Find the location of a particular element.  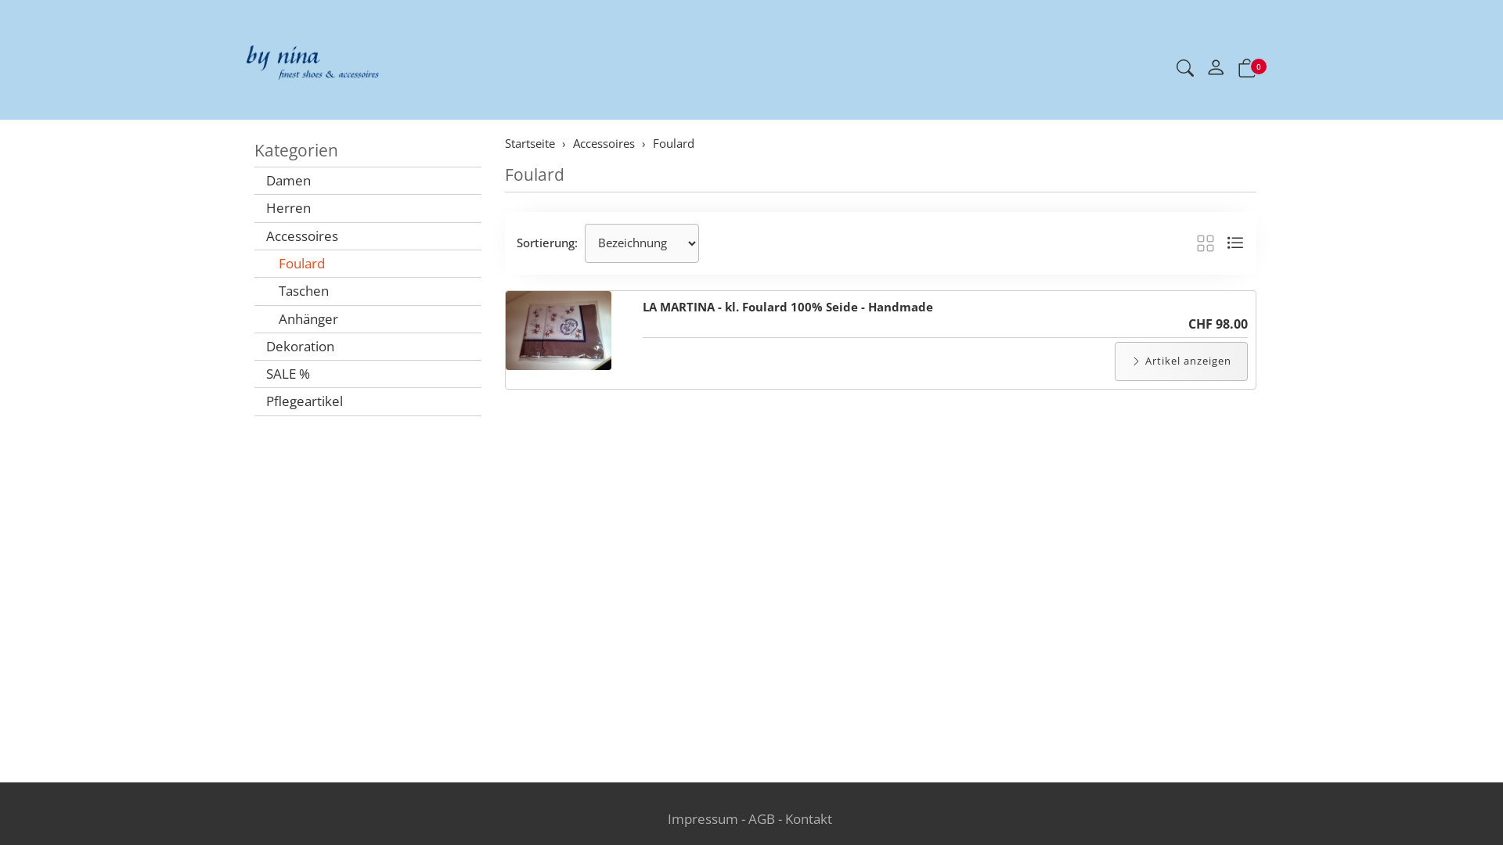

Foulard is located at coordinates (535, 174).